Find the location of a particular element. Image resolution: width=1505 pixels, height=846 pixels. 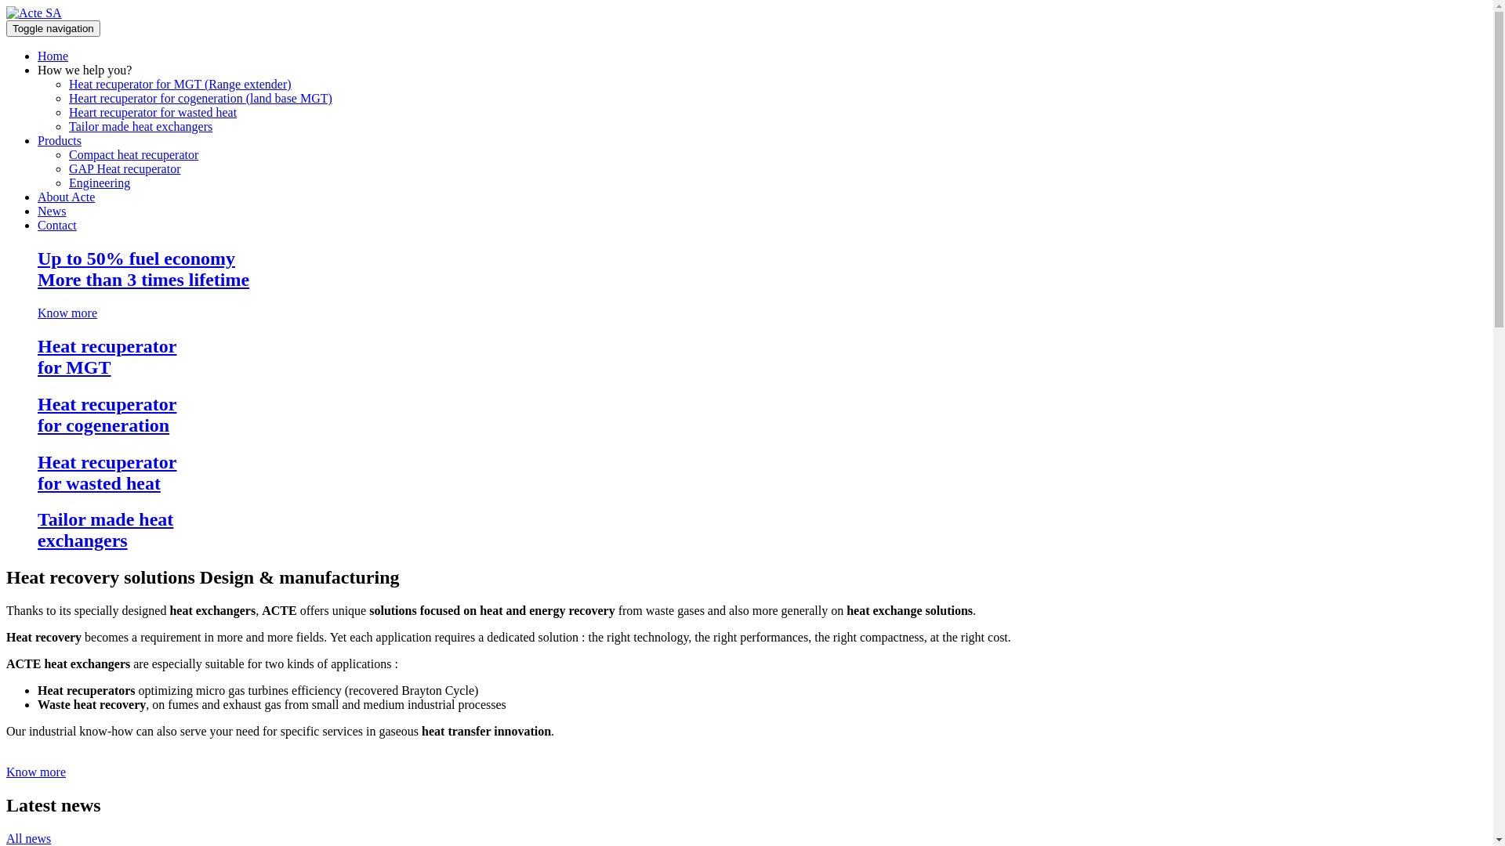

Contact is located at coordinates (57, 226).